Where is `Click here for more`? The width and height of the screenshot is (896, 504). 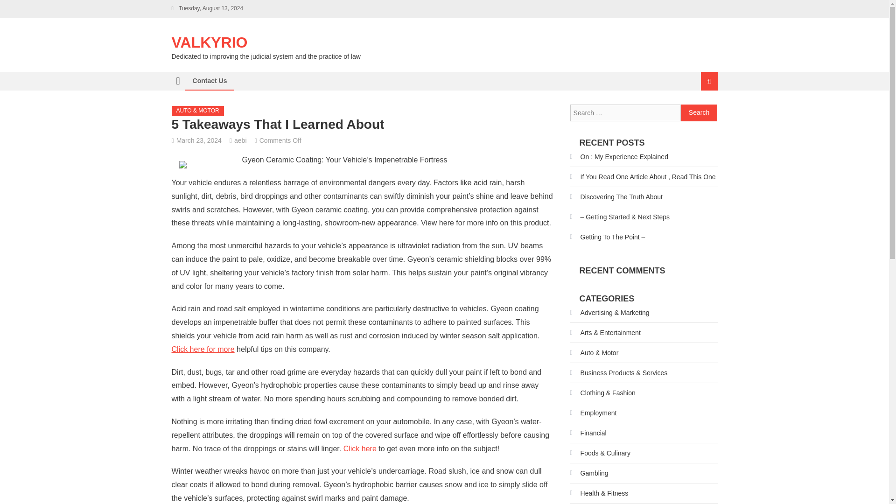
Click here for more is located at coordinates (203, 349).